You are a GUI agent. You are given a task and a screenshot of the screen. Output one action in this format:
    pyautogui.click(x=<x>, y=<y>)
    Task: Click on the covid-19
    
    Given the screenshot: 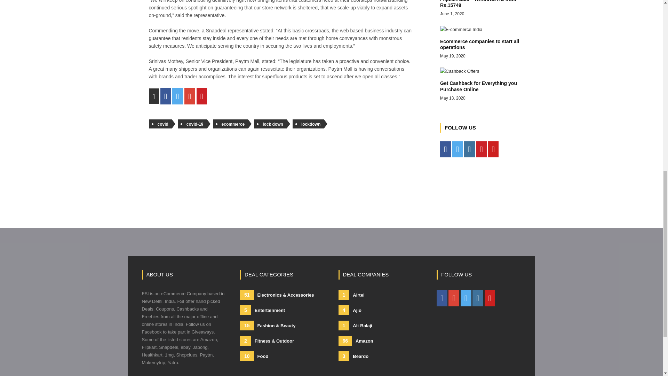 What is the action you would take?
    pyautogui.click(x=192, y=124)
    